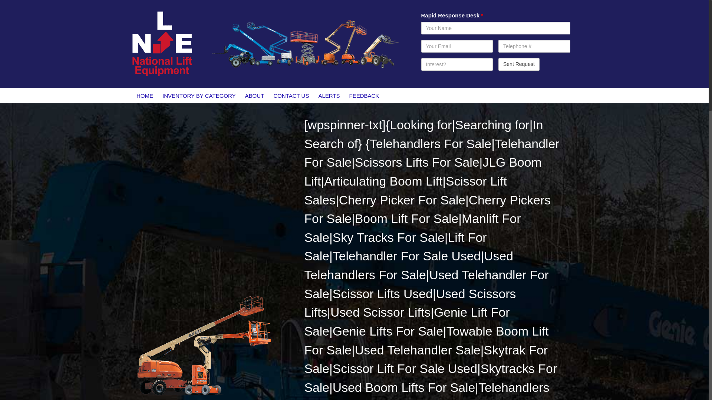 This screenshot has height=400, width=712. I want to click on ABOUT, so click(254, 95).